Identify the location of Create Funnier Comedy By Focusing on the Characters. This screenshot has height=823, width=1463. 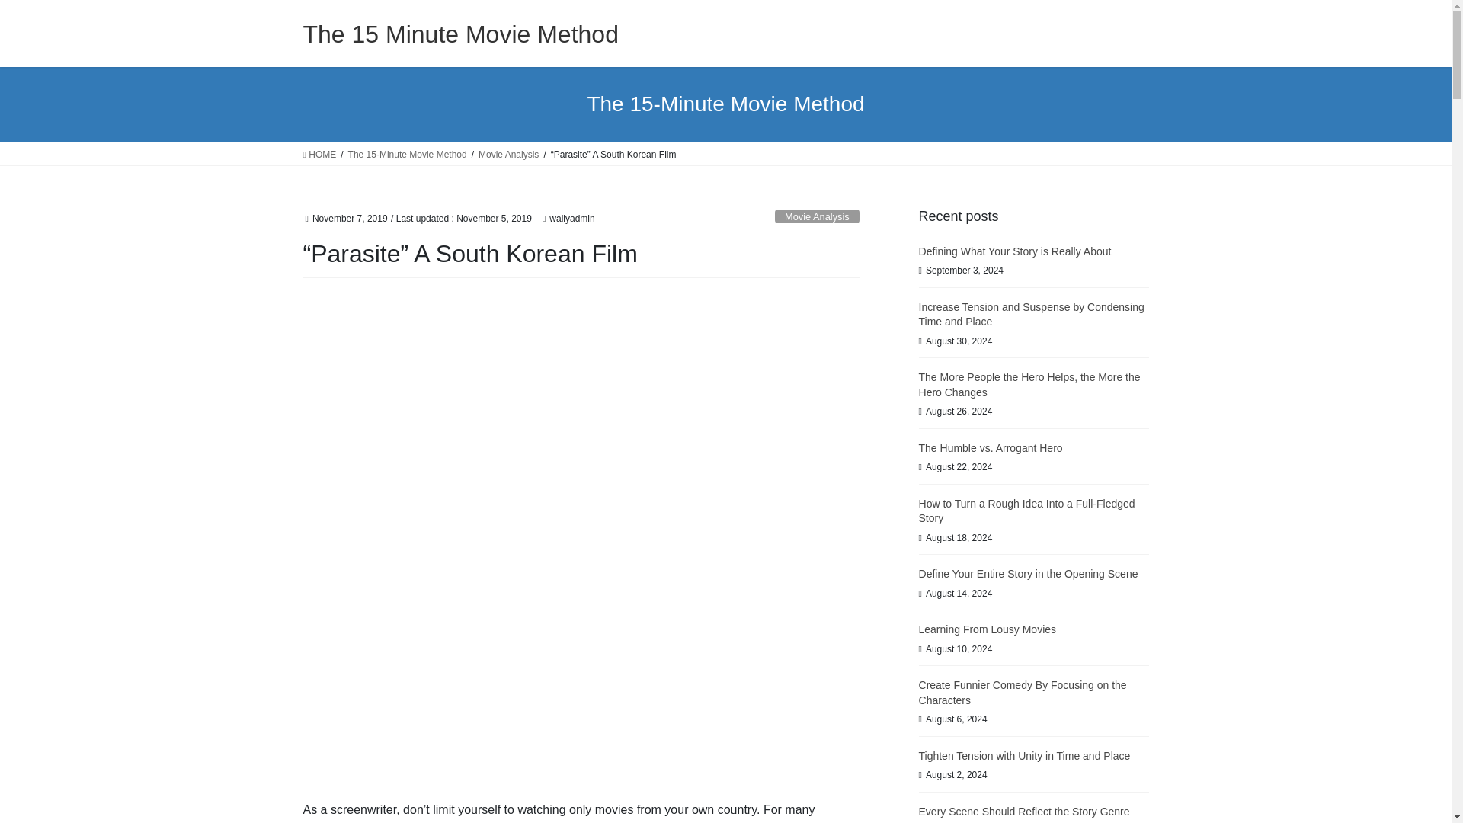
(1023, 692).